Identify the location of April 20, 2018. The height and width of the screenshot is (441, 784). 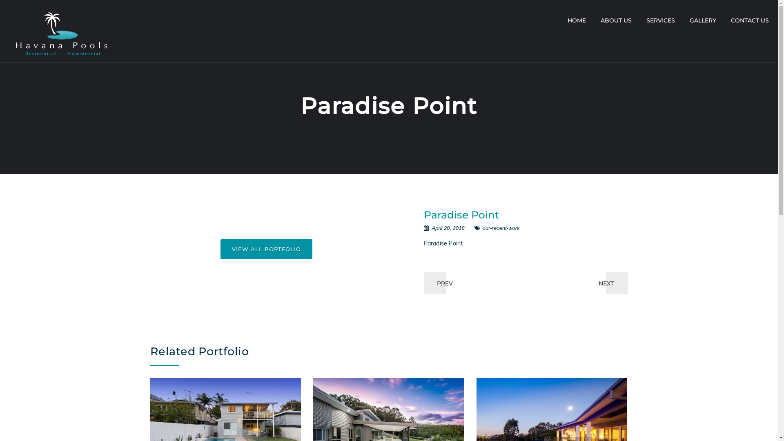
(448, 228).